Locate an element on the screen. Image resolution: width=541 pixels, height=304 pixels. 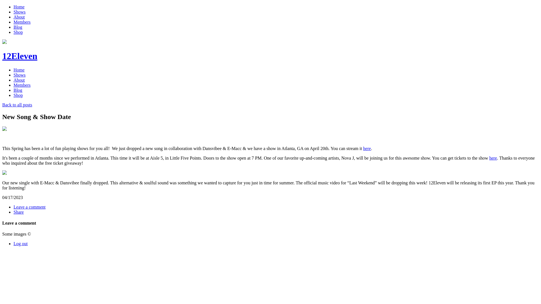
Shop is located at coordinates (18, 32).